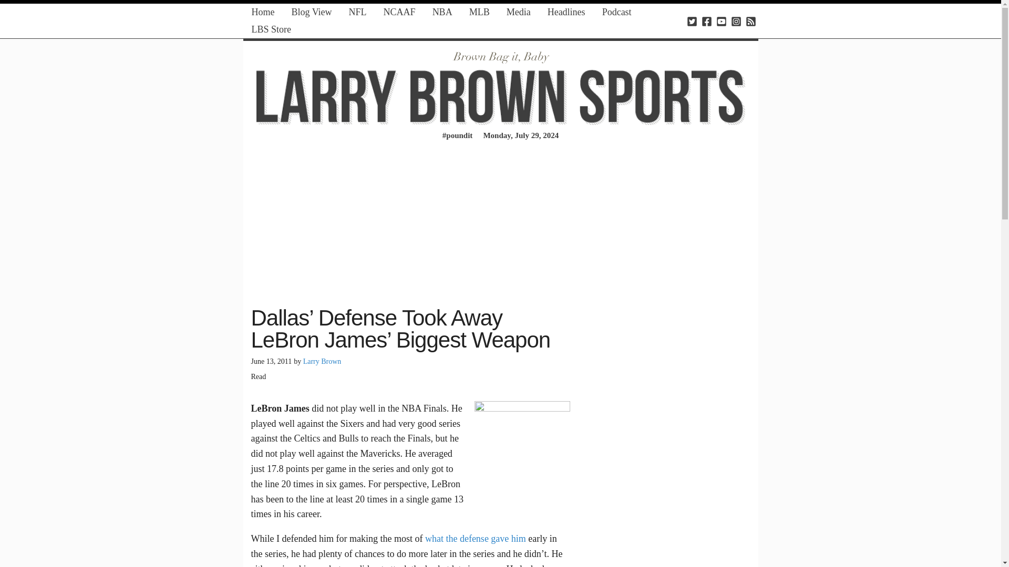 The image size is (1009, 567). What do you see at coordinates (263, 12) in the screenshot?
I see `Home` at bounding box center [263, 12].